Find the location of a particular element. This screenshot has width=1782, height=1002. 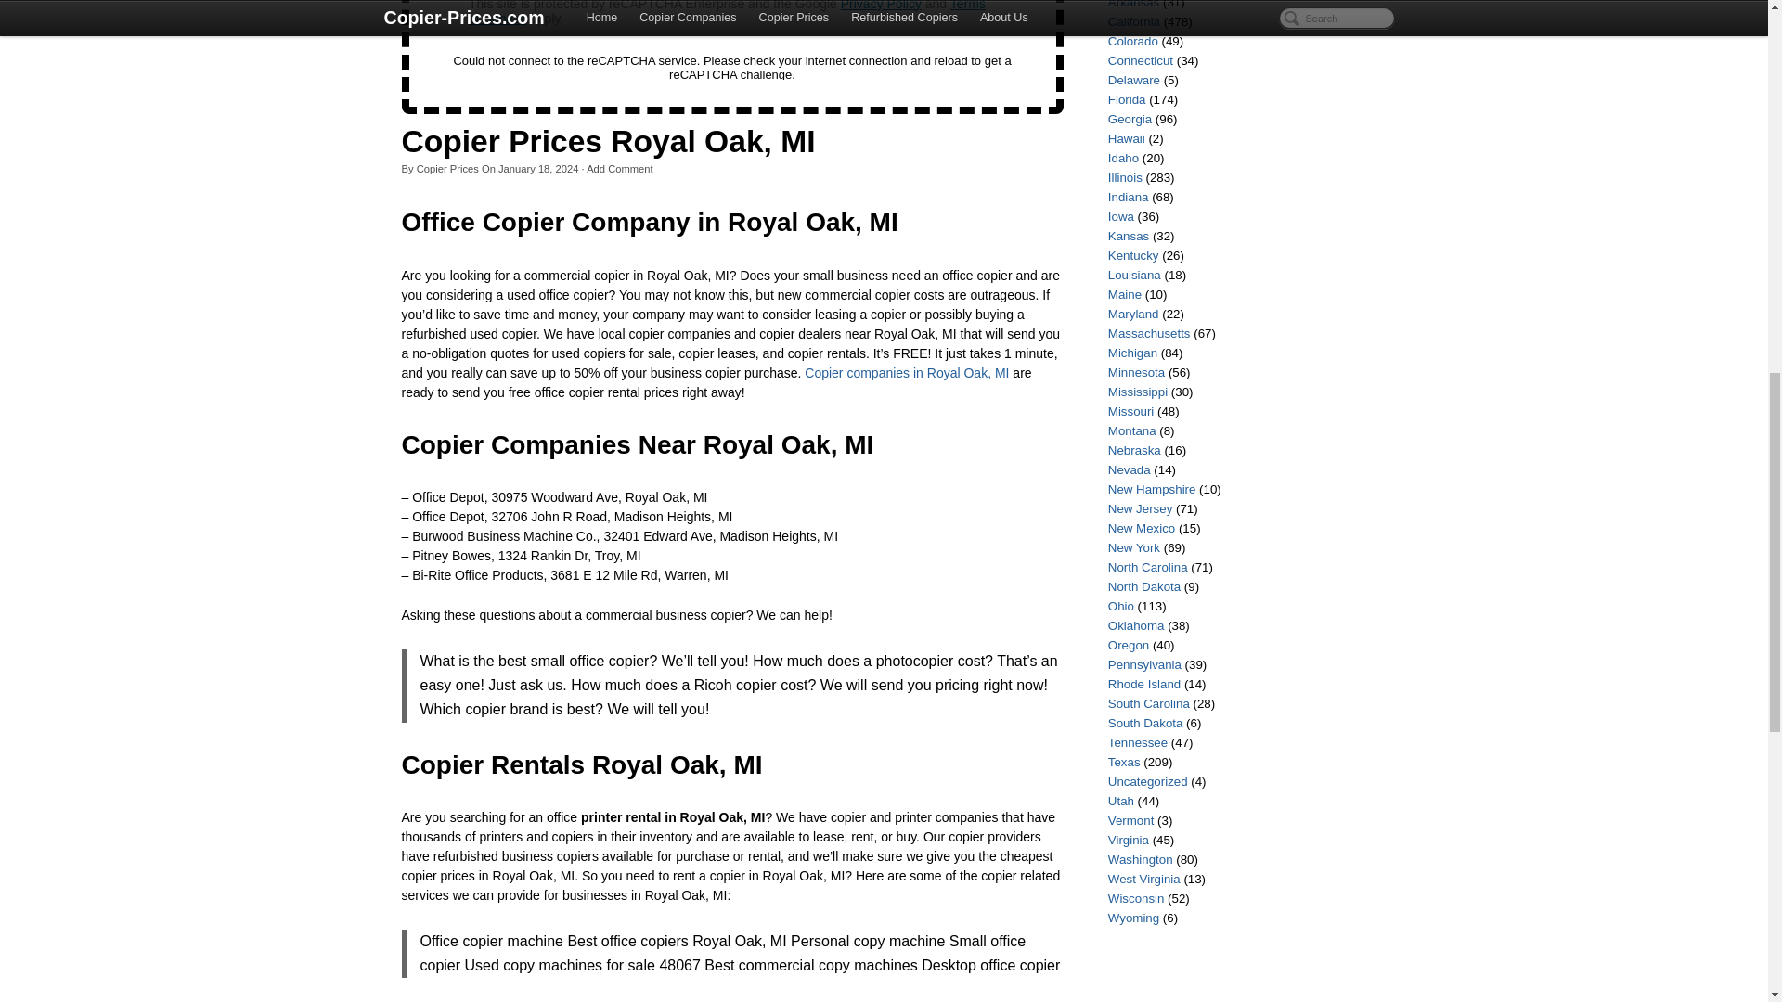

Copier Prices is located at coordinates (447, 169).